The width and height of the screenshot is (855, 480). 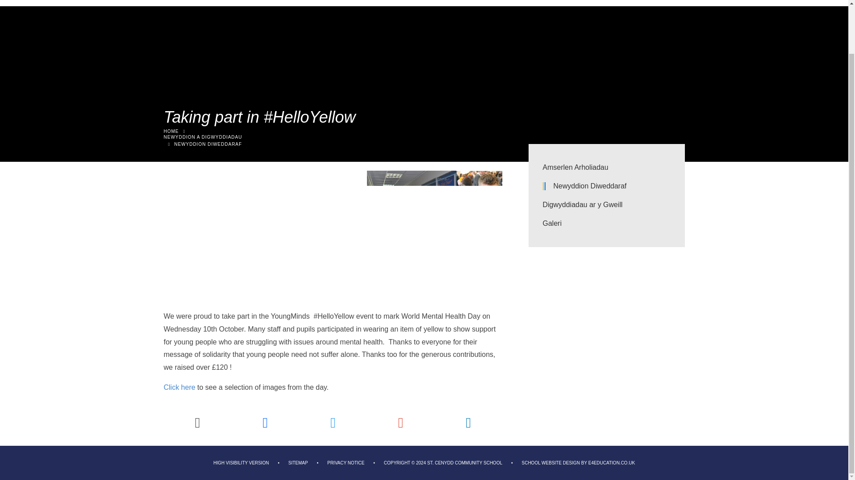 I want to click on Digwyddiadau ar y Gweill, so click(x=606, y=204).